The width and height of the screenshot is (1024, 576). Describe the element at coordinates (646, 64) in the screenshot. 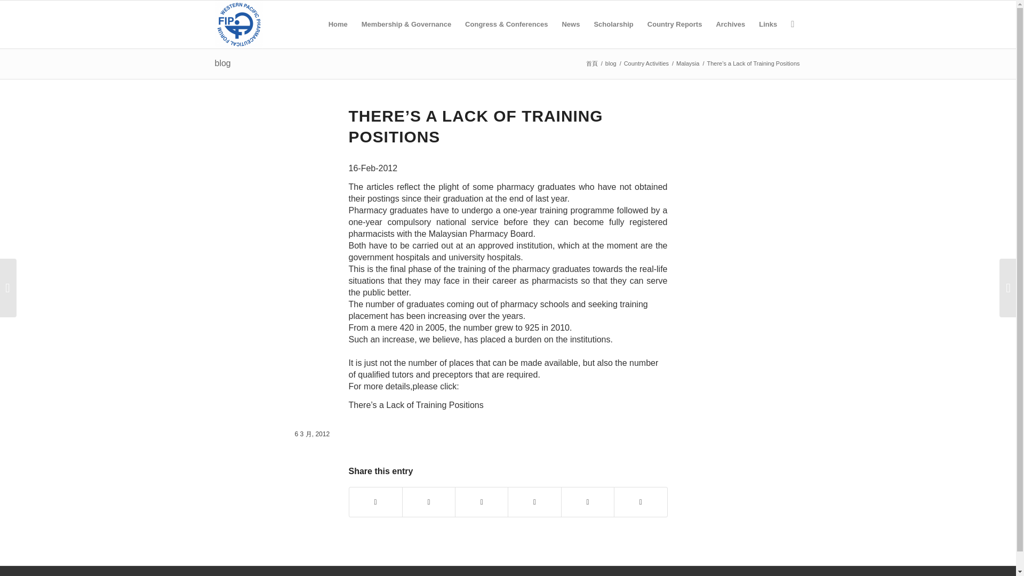

I see `Country Activities` at that location.